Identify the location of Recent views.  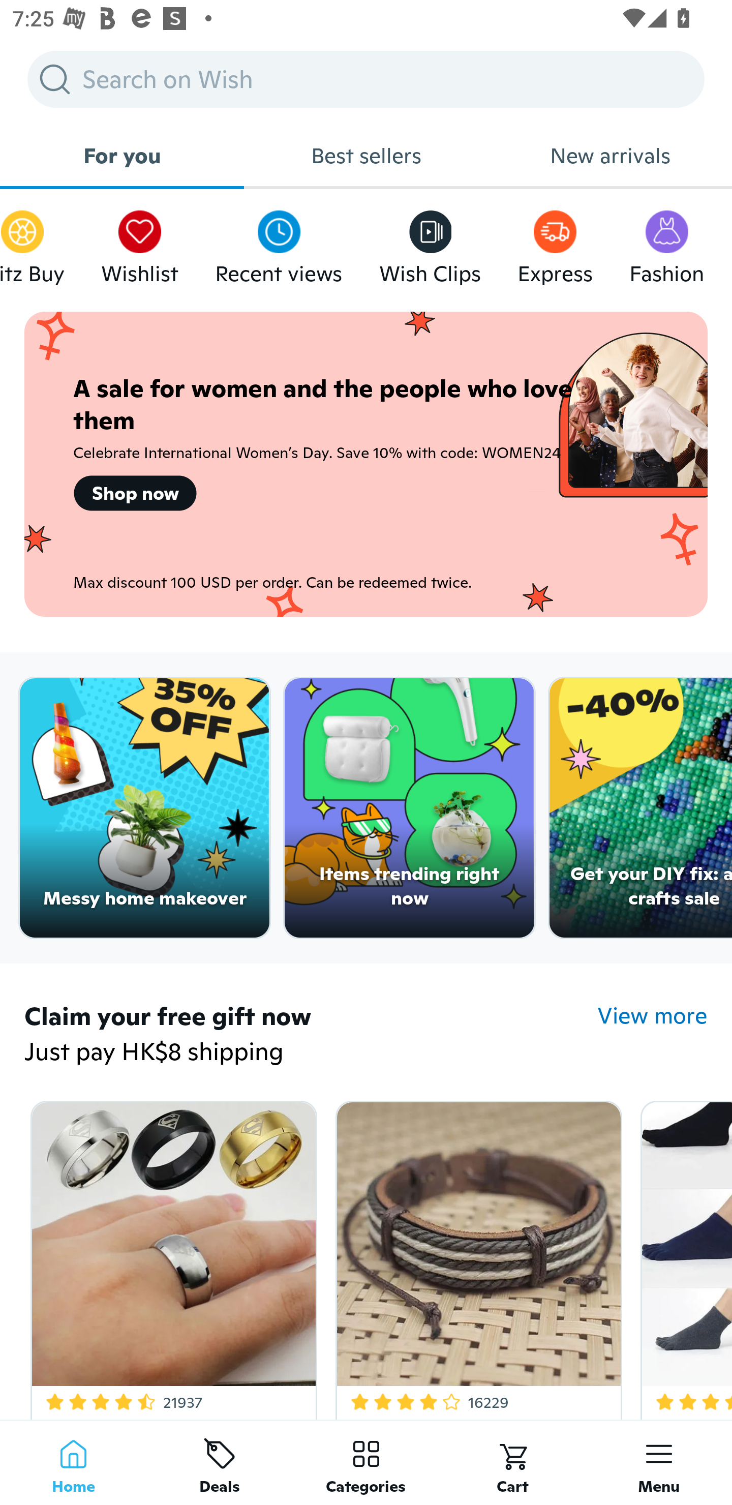
(279, 243).